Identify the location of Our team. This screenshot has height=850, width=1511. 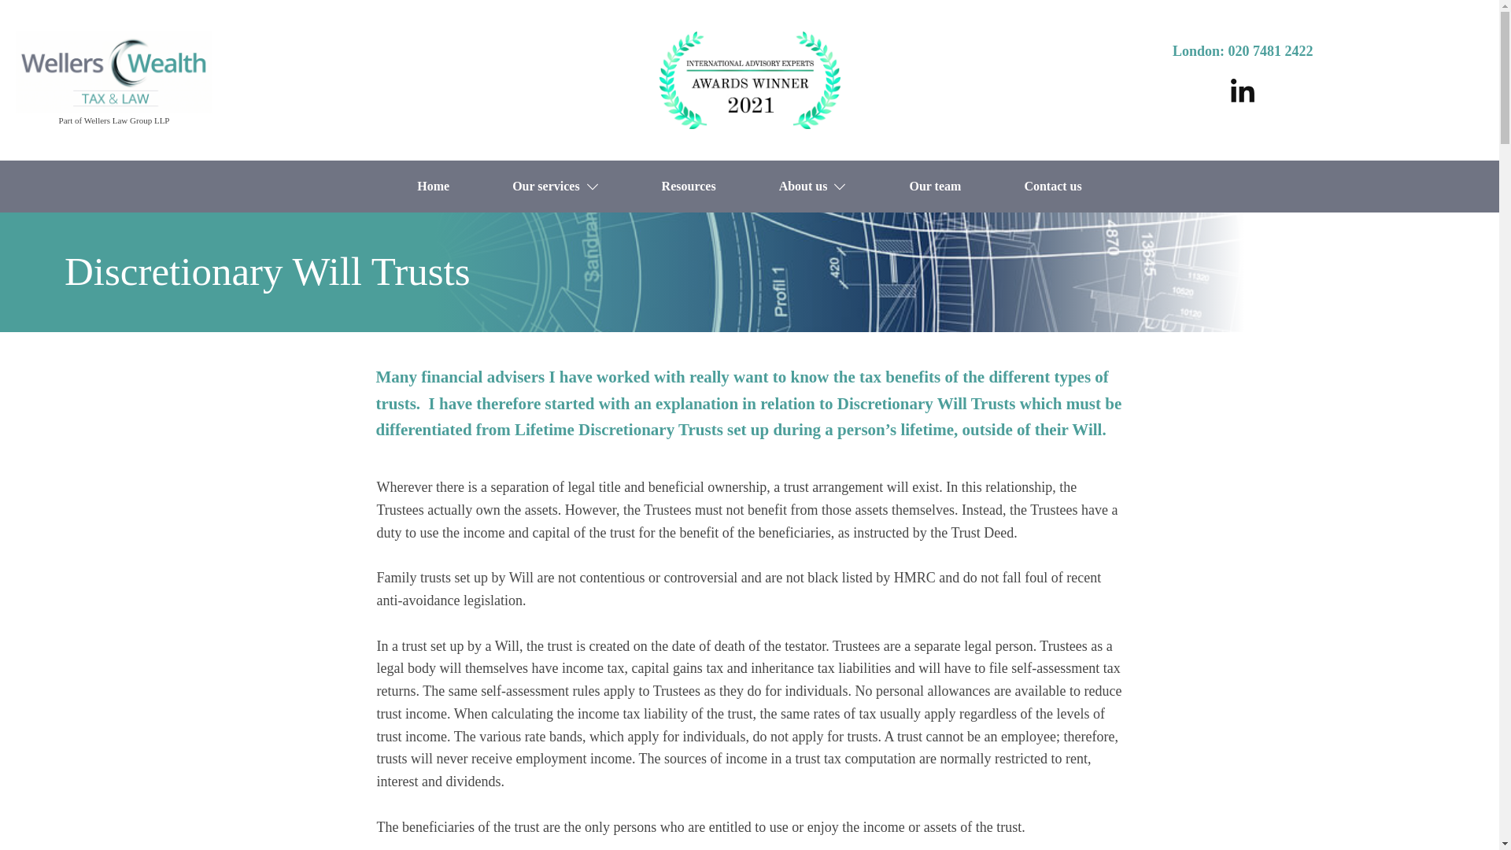
(935, 186).